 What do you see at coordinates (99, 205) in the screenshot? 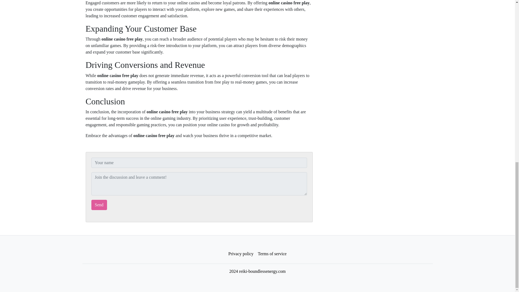
I see `Send` at bounding box center [99, 205].